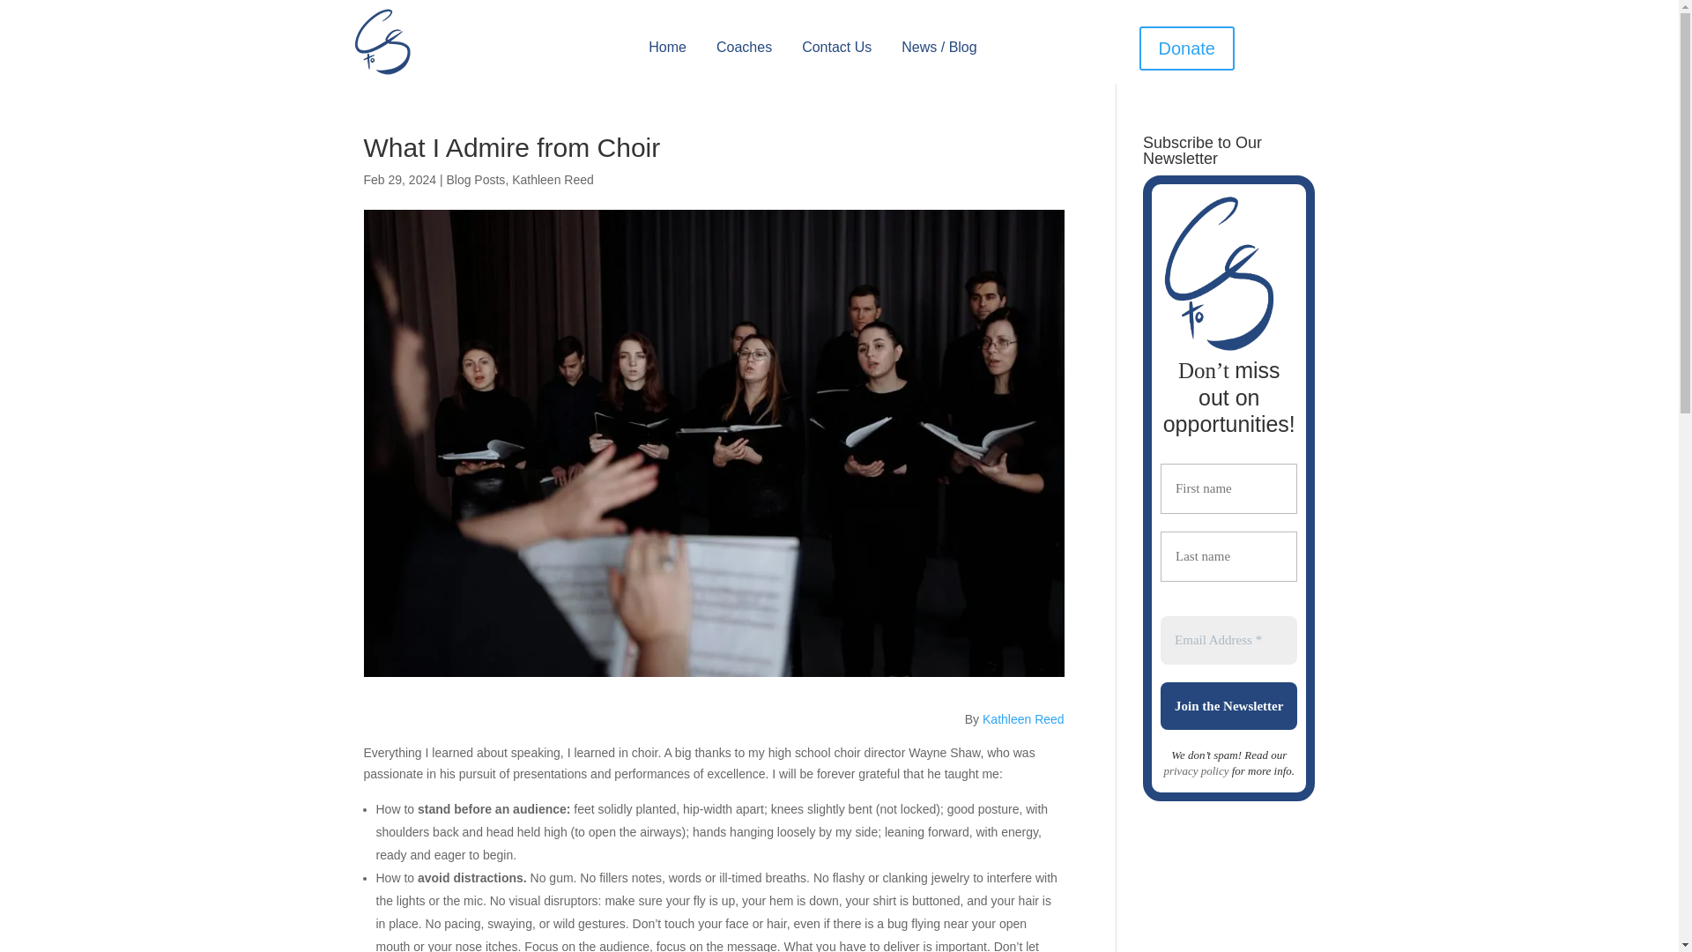  What do you see at coordinates (744, 50) in the screenshot?
I see `Coaches` at bounding box center [744, 50].